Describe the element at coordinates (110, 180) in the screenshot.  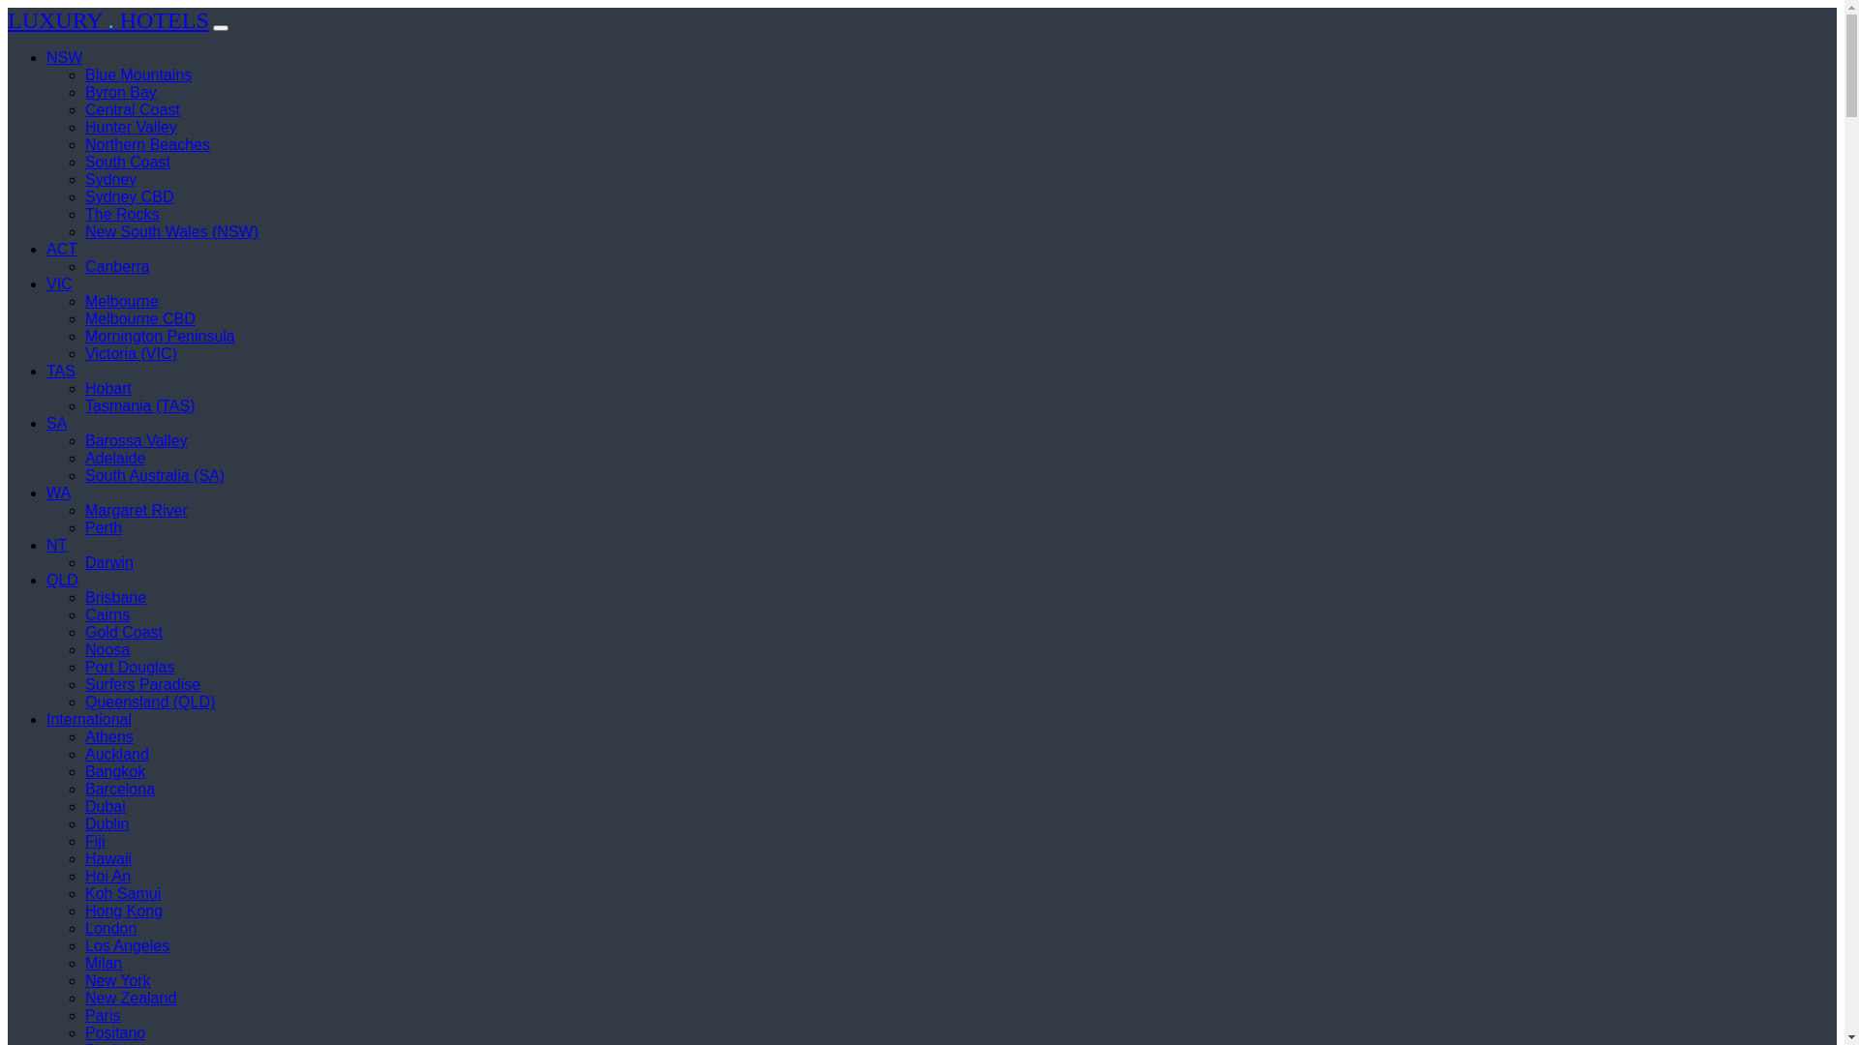
I see `Sydney` at that location.